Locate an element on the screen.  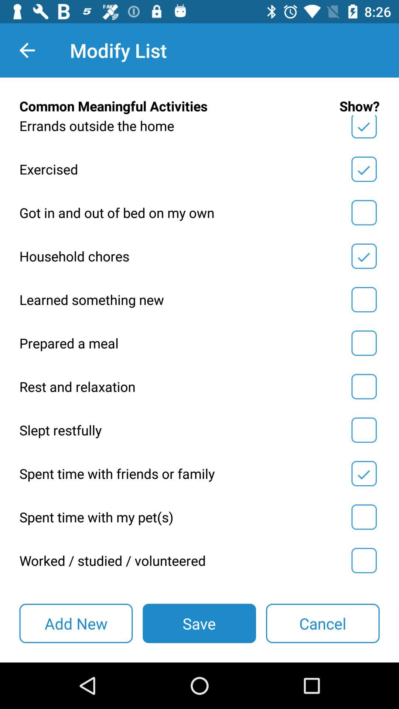
select and save is located at coordinates (364, 256).